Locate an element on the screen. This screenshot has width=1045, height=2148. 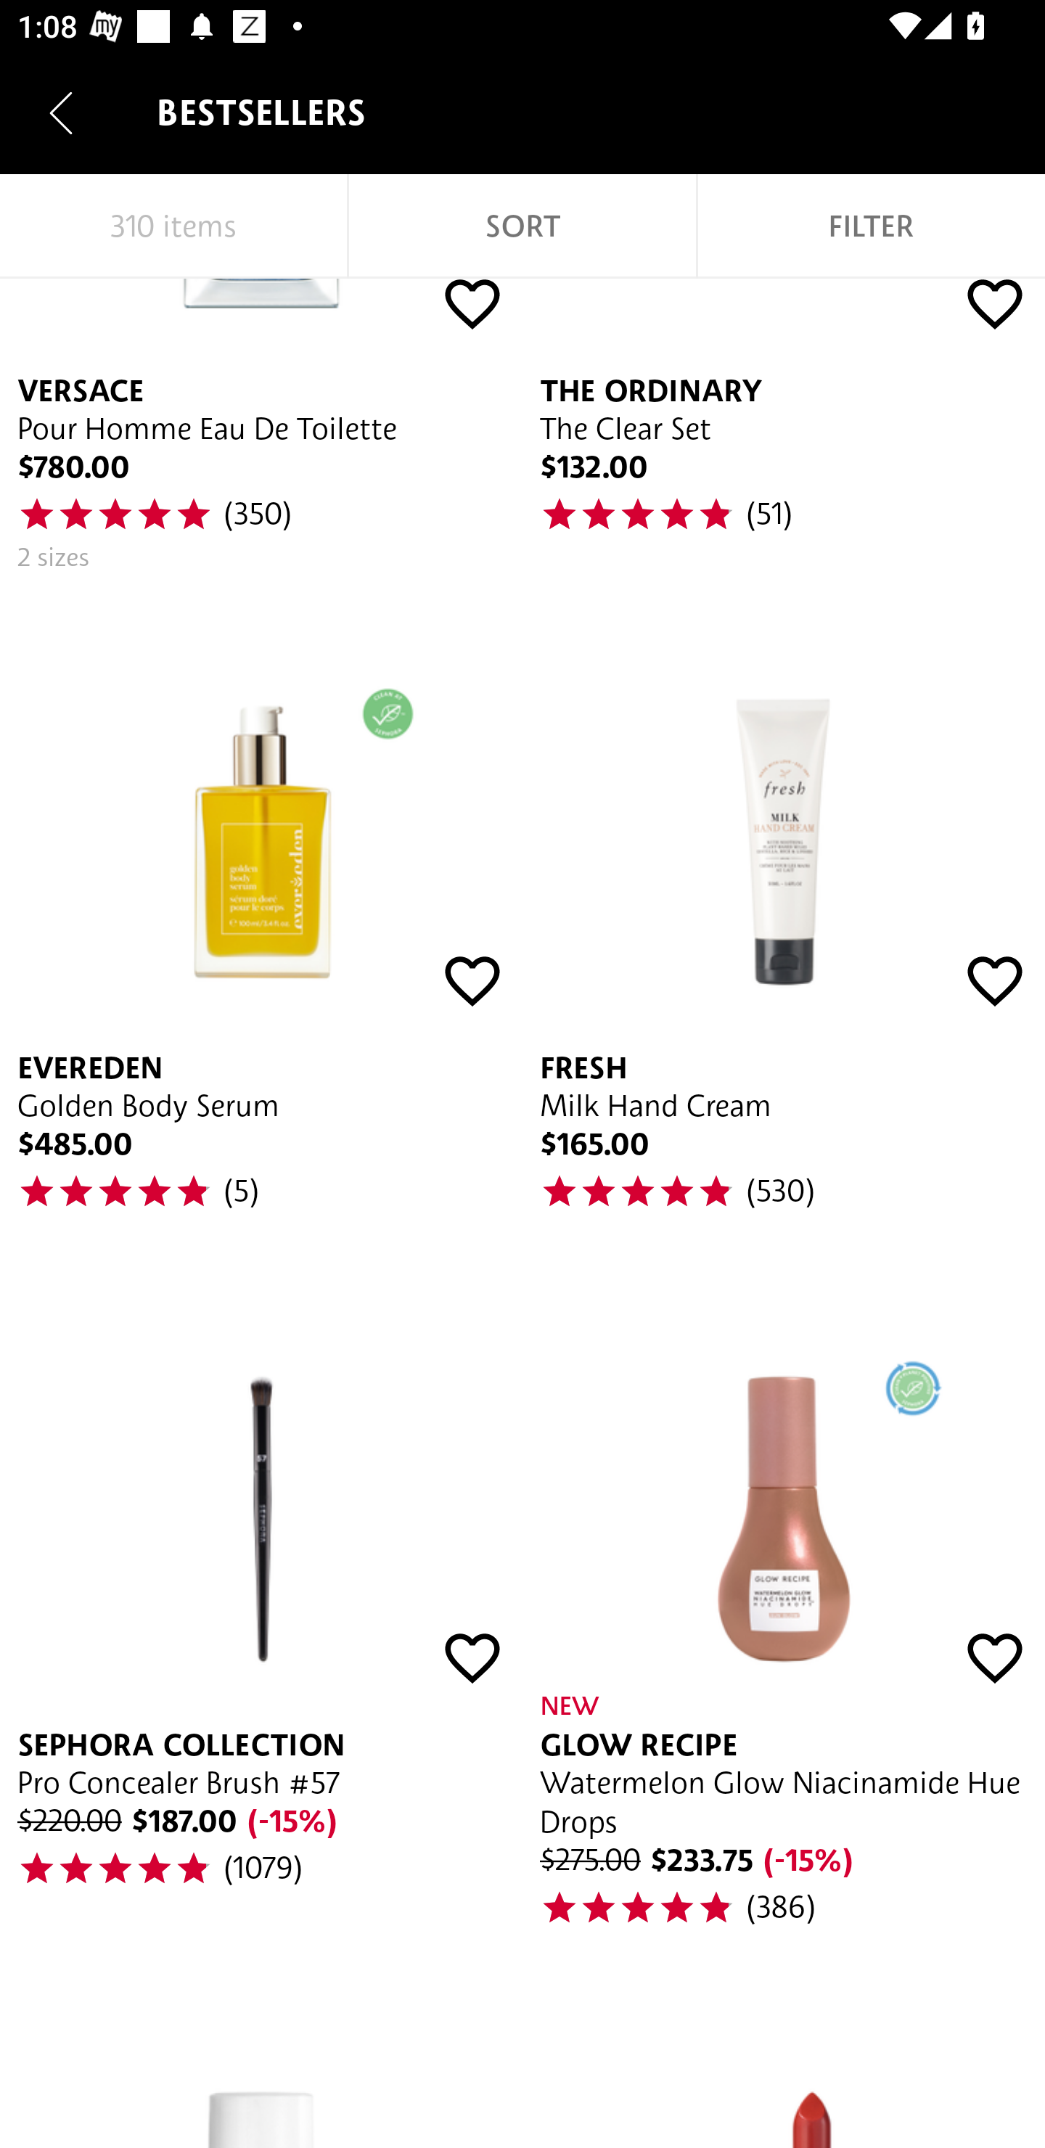
FRESH Milk Hand Cream $165.00 48.0 (530) is located at coordinates (784, 929).